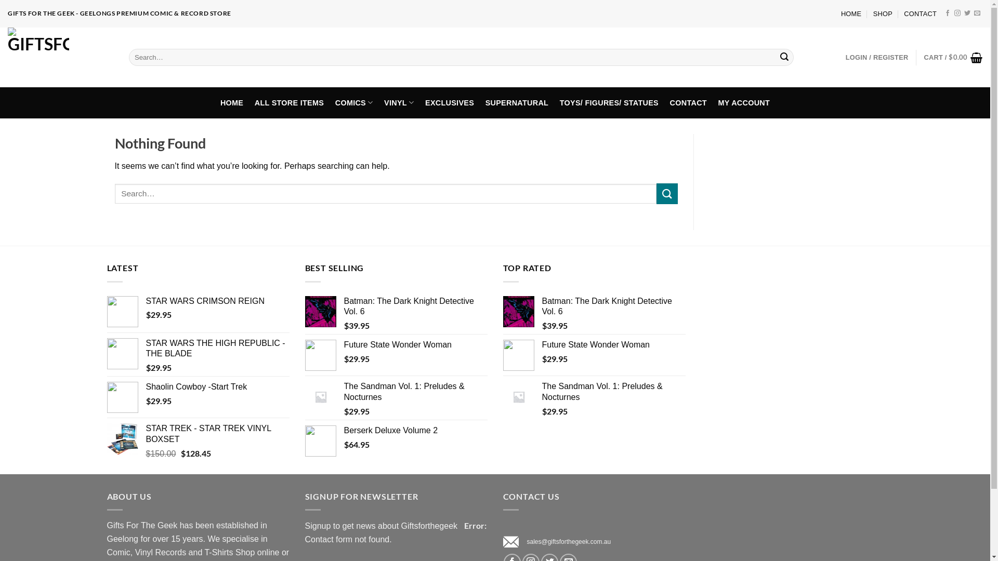  I want to click on Follow on Instagram, so click(957, 14).